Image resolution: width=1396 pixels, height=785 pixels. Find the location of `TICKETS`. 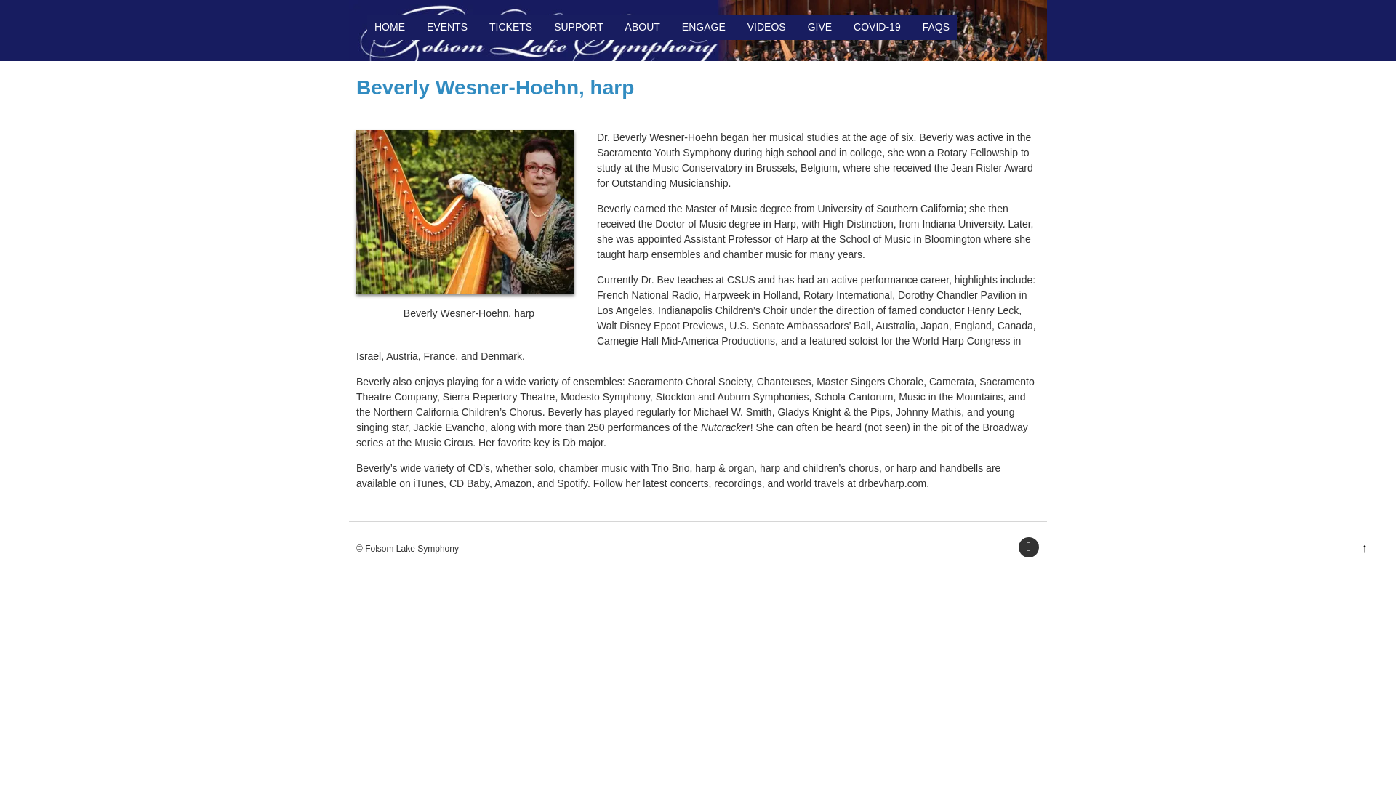

TICKETS is located at coordinates (510, 28).